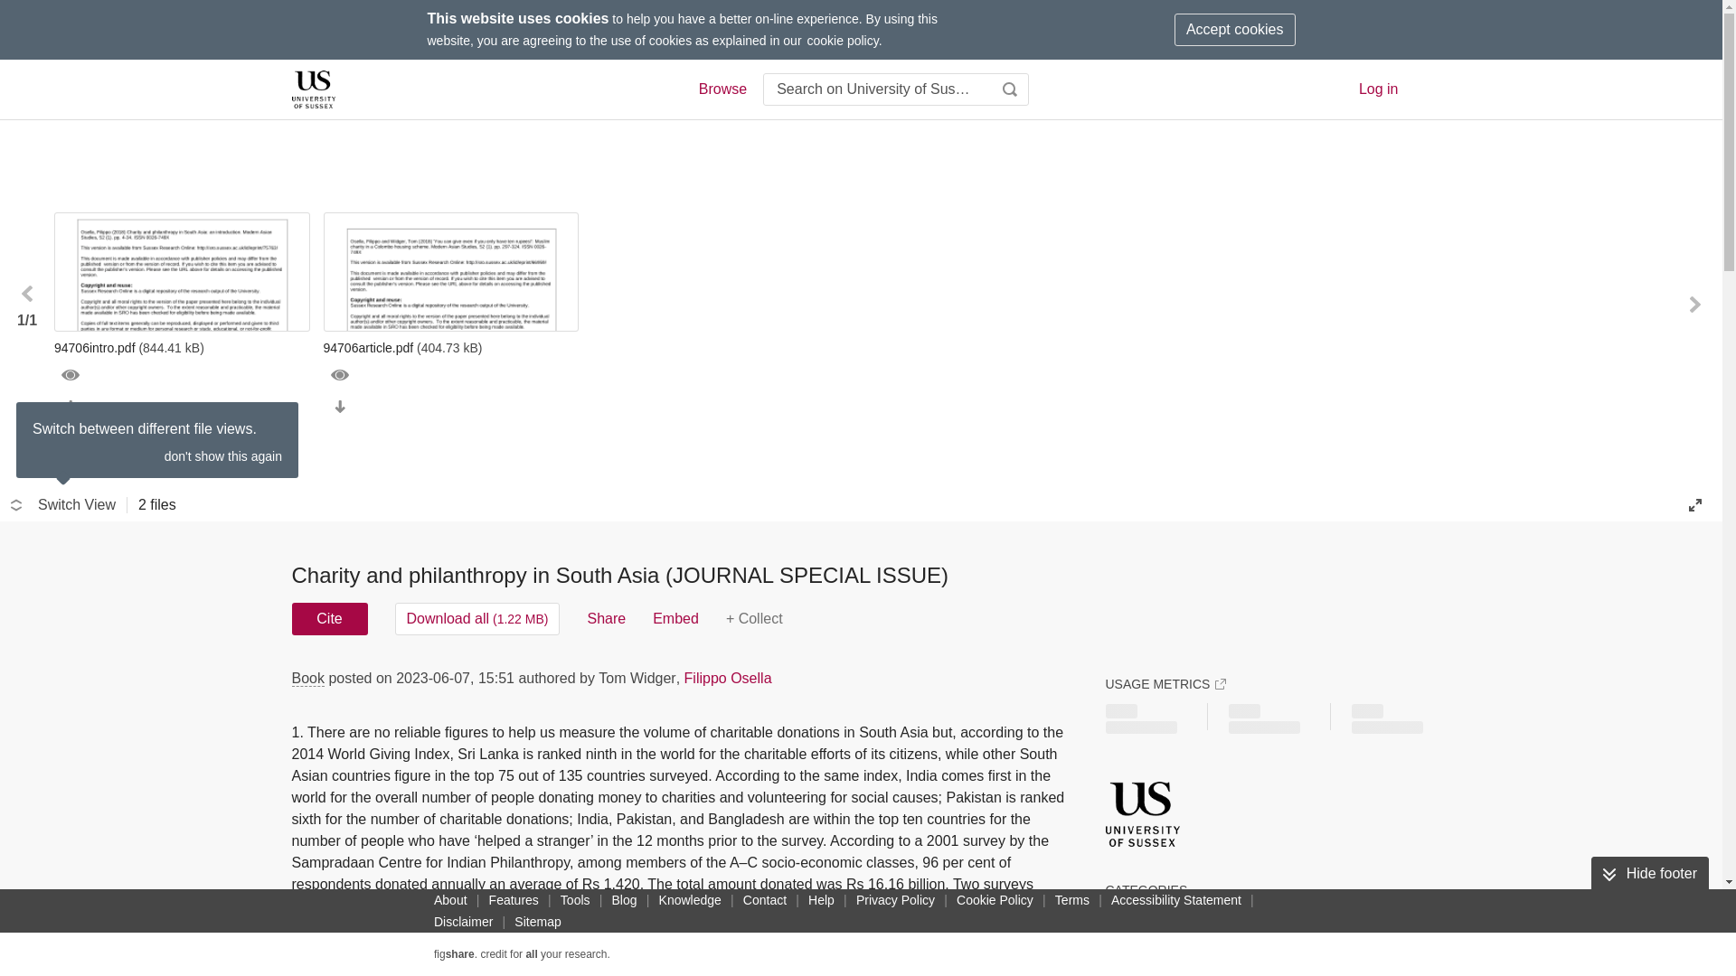 The image size is (1736, 976). Describe the element at coordinates (451, 347) in the screenshot. I see `94706article.pdf` at that location.